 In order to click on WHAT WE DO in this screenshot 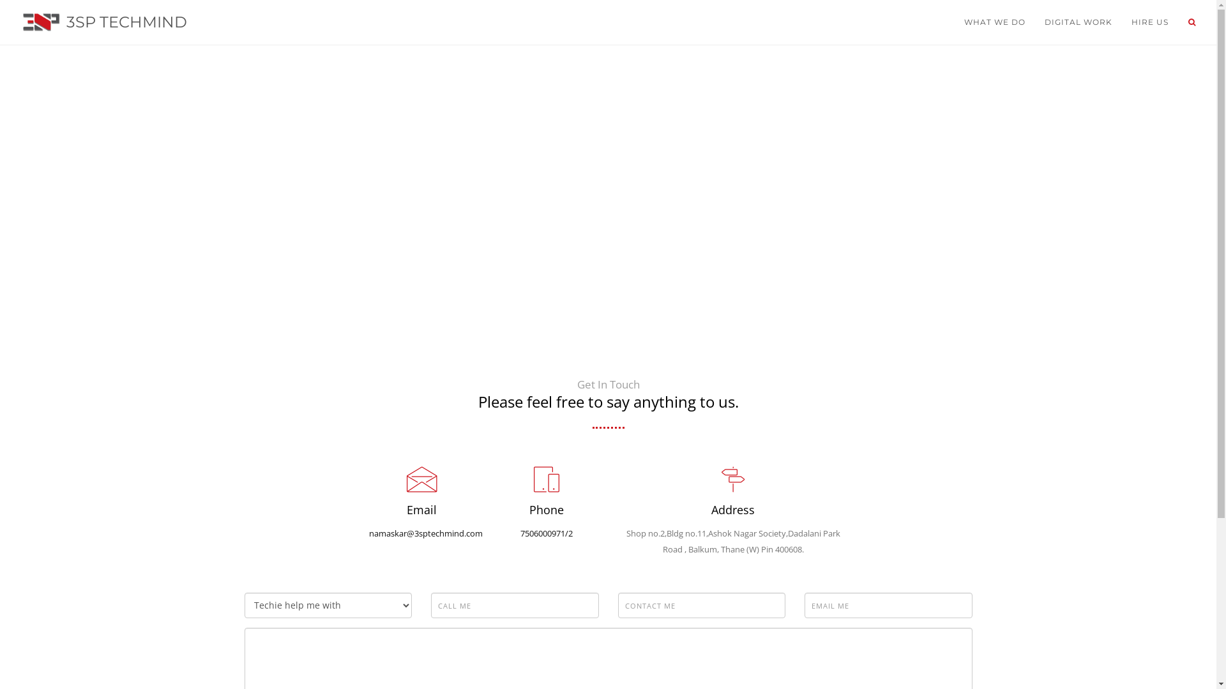, I will do `click(995, 22)`.